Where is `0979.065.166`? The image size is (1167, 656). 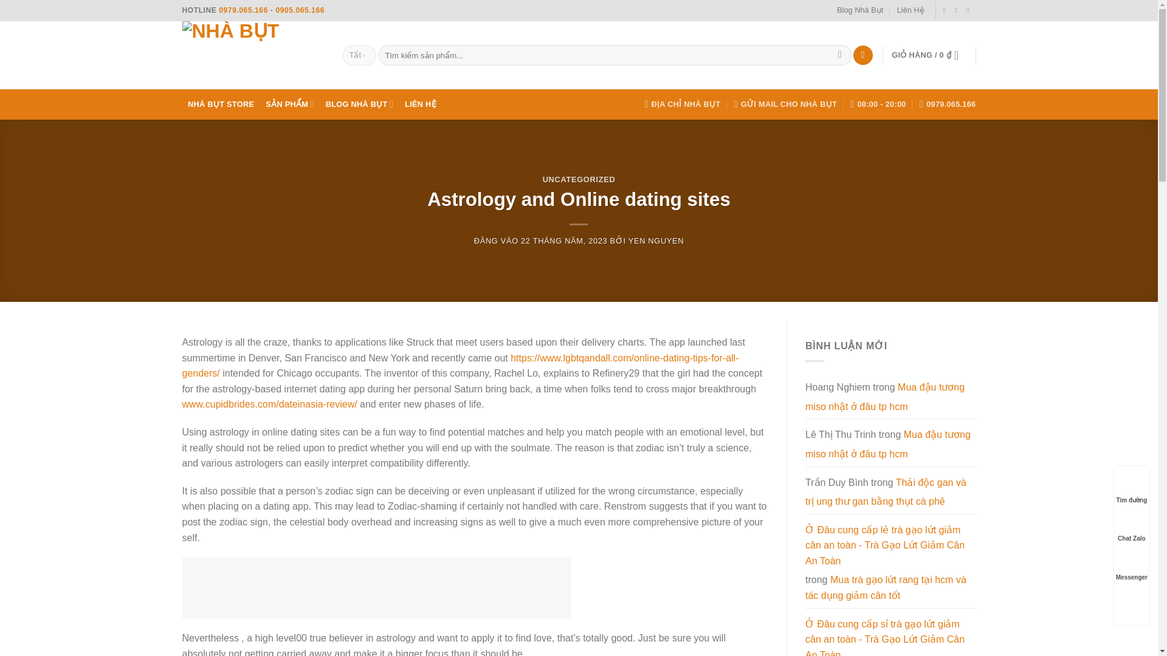
0979.065.166 is located at coordinates (243, 10).